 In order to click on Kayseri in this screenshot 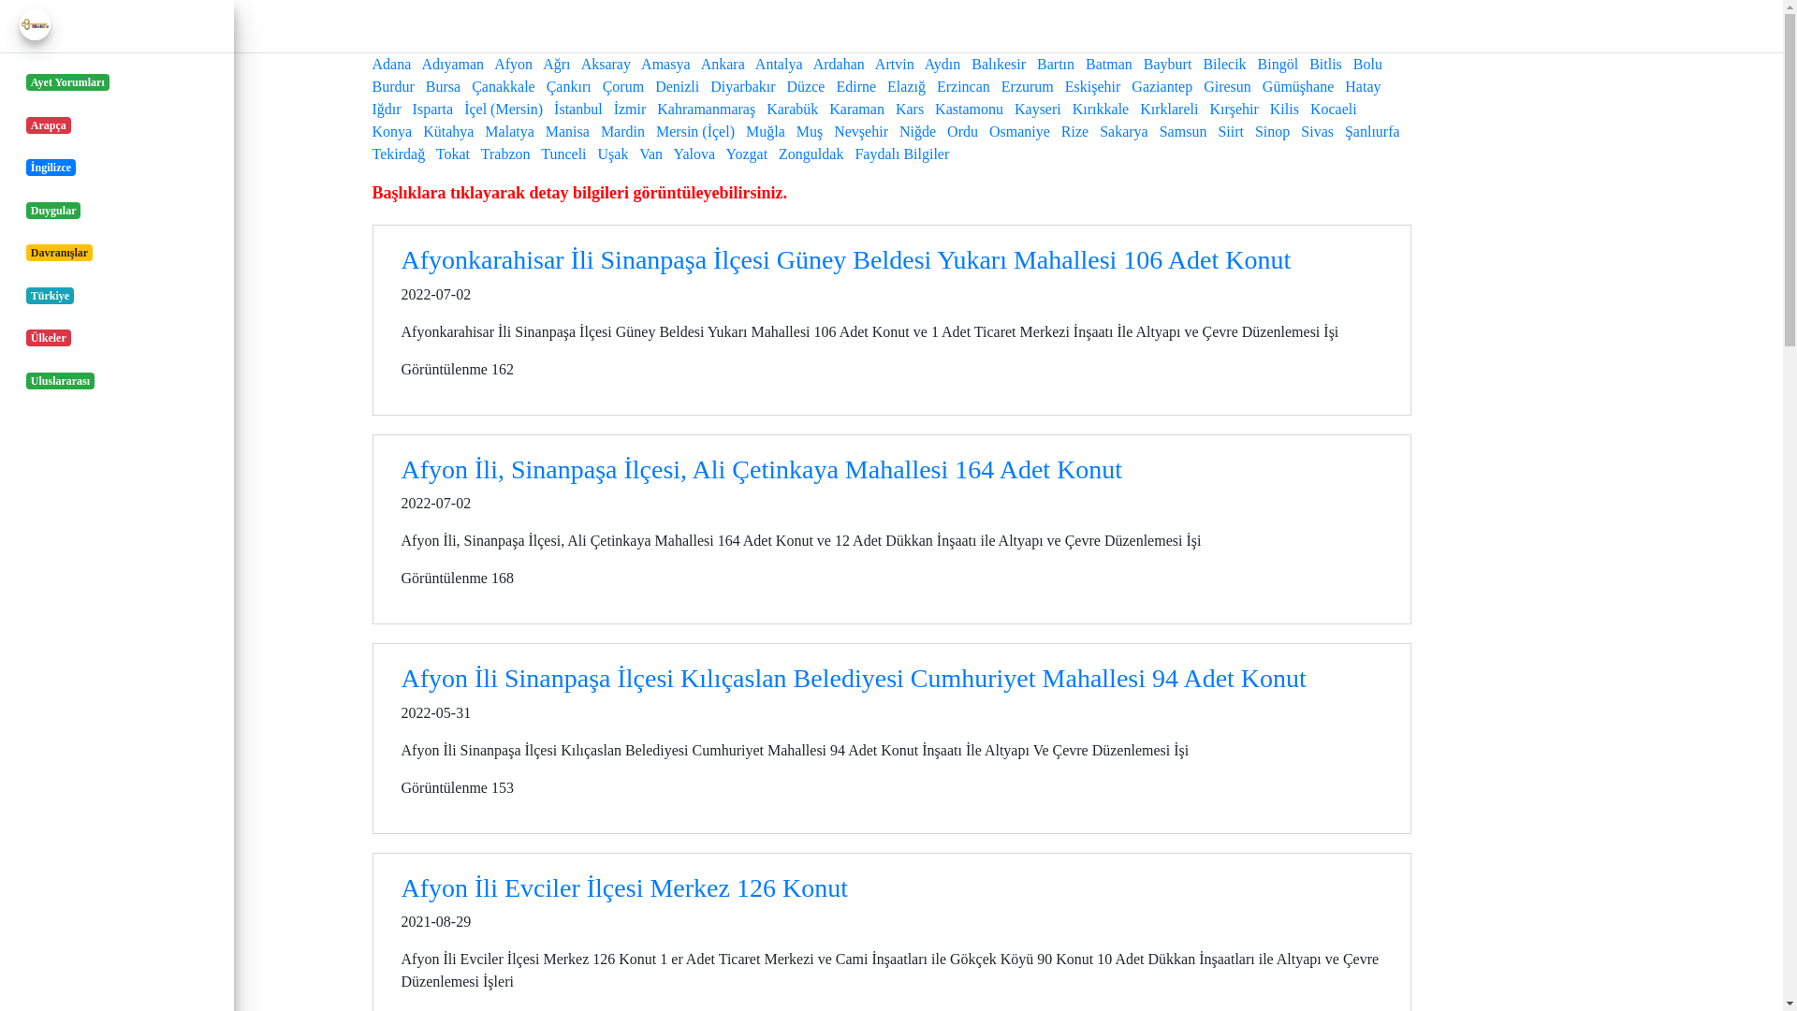, I will do `click(1038, 109)`.